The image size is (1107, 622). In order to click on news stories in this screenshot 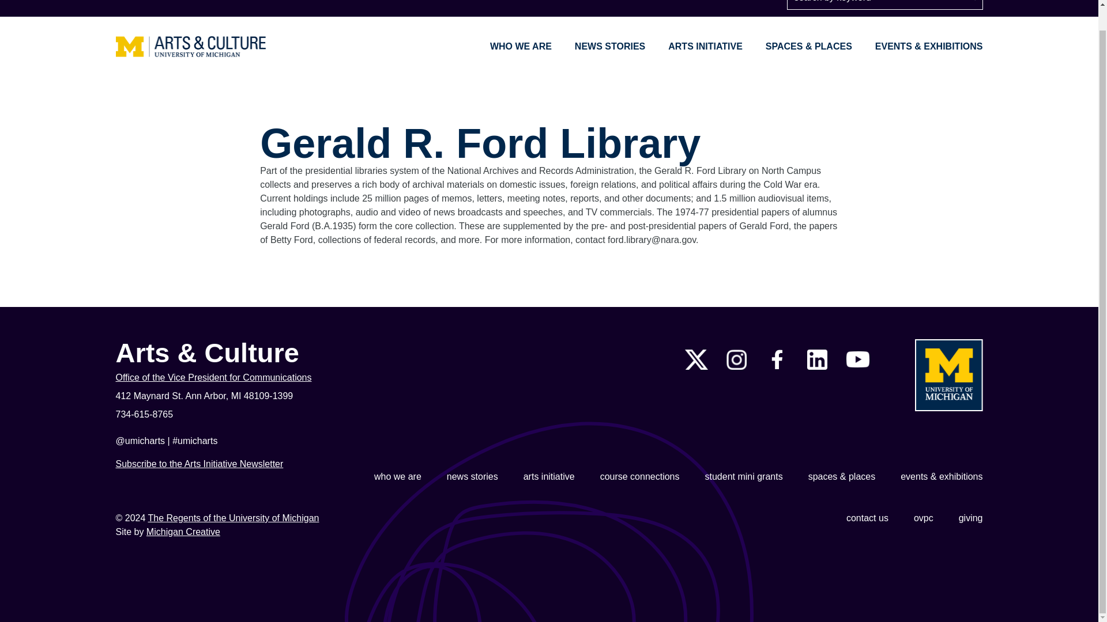, I will do `click(473, 477)`.